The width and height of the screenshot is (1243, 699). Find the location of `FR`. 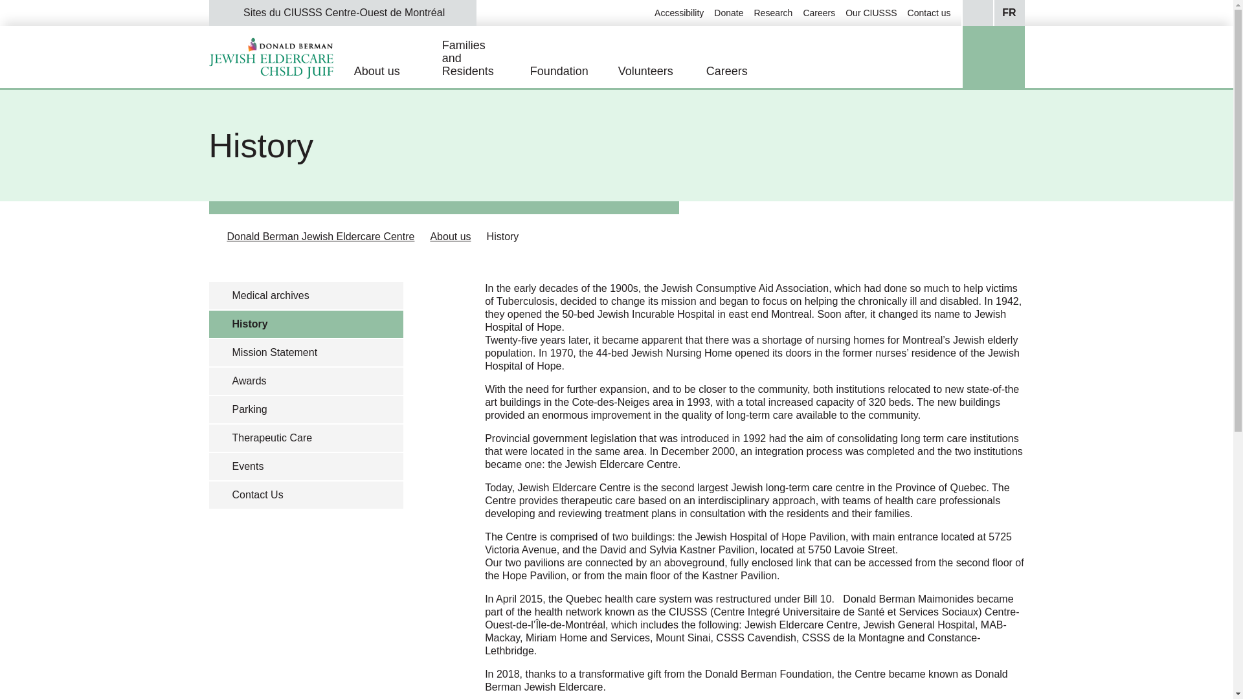

FR is located at coordinates (1009, 13).